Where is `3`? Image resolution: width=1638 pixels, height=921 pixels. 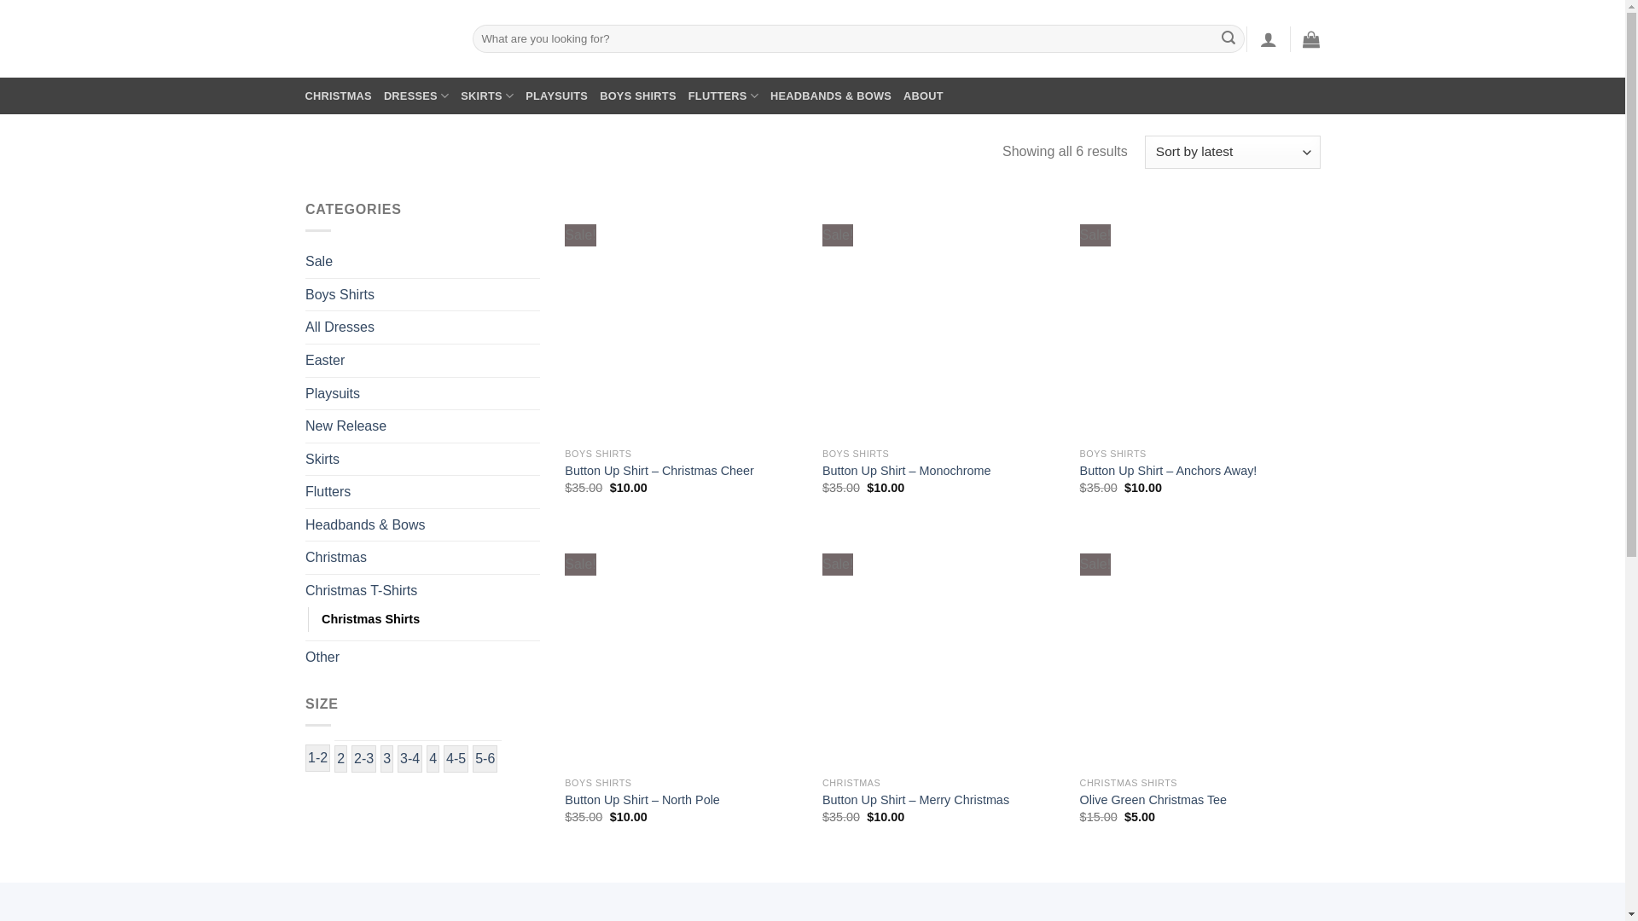 3 is located at coordinates (387, 759).